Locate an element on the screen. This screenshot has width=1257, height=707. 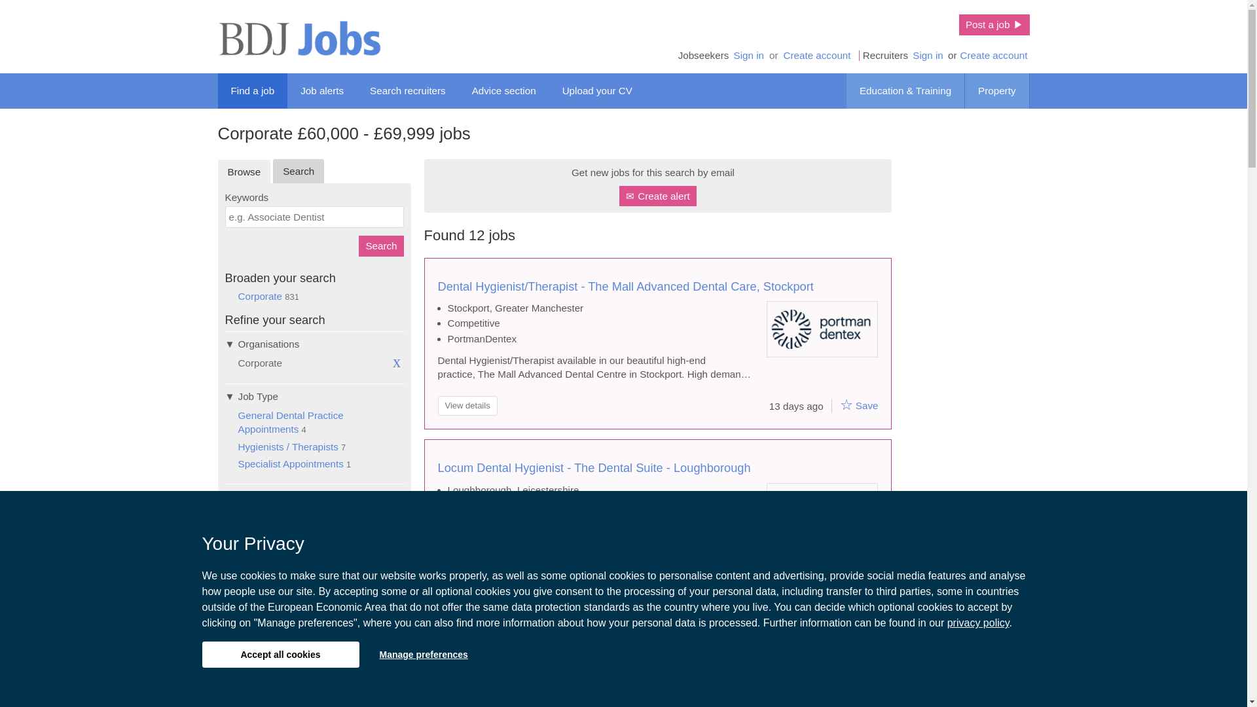
Specialist Appointments is located at coordinates (291, 463).